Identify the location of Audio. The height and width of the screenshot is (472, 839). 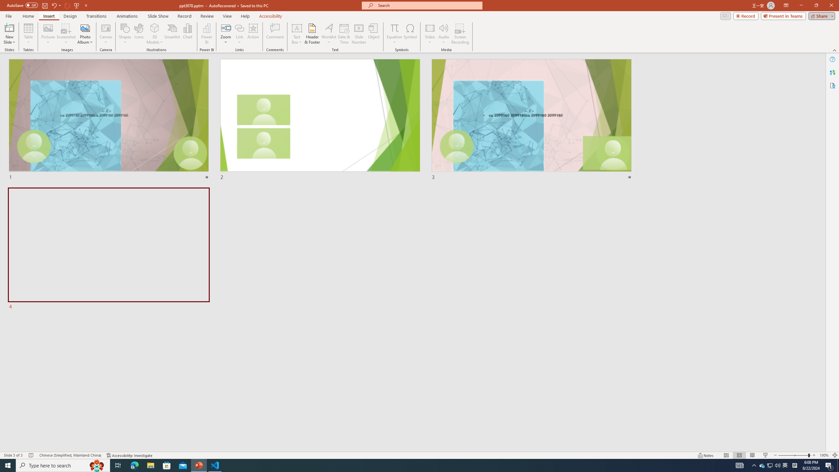
(444, 34).